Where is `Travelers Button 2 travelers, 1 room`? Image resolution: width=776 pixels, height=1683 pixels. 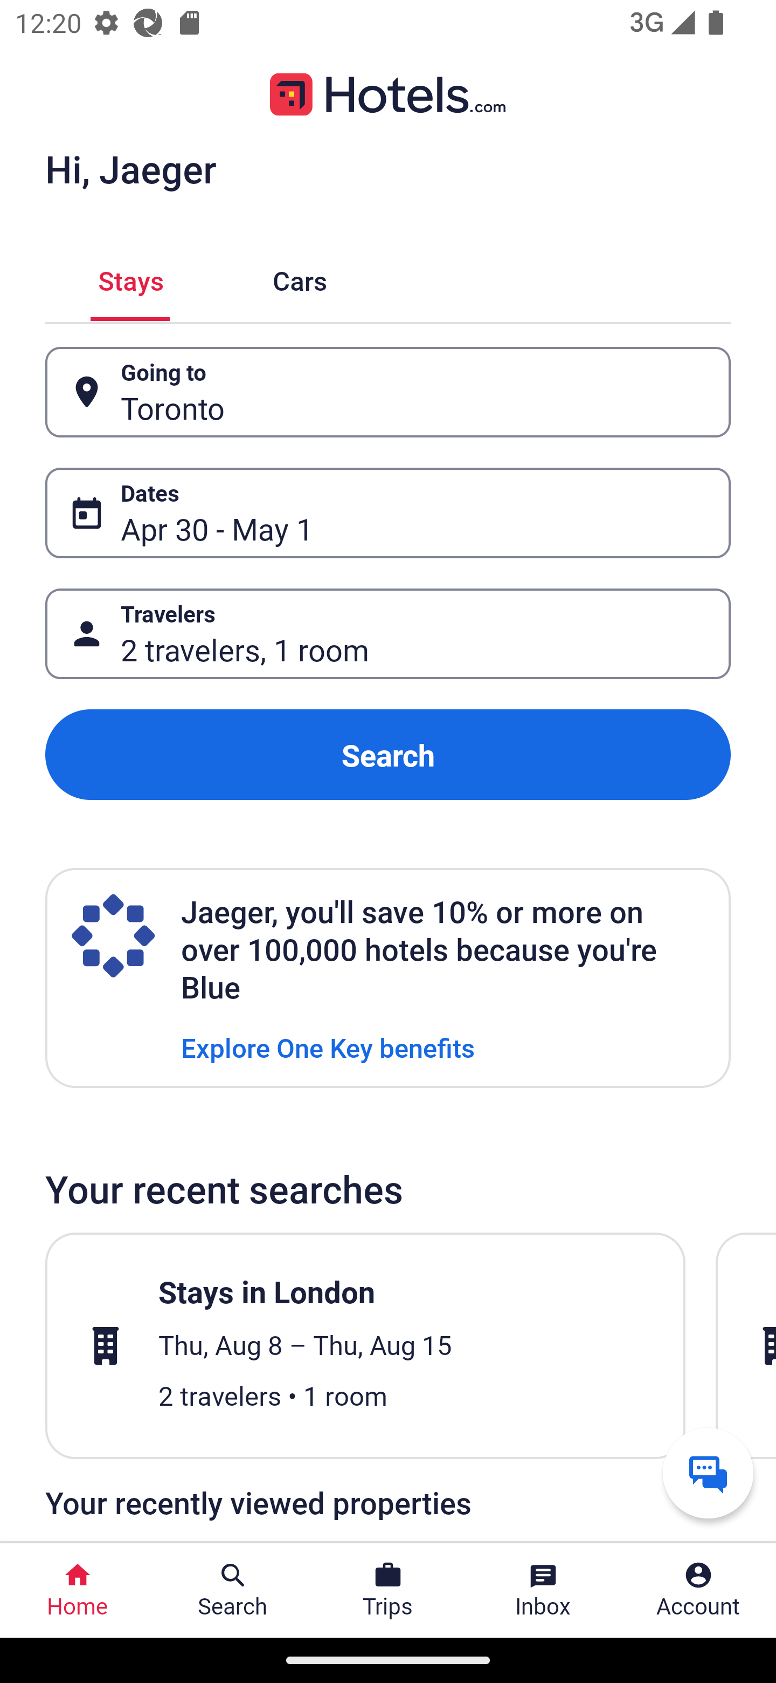 Travelers Button 2 travelers, 1 room is located at coordinates (388, 634).